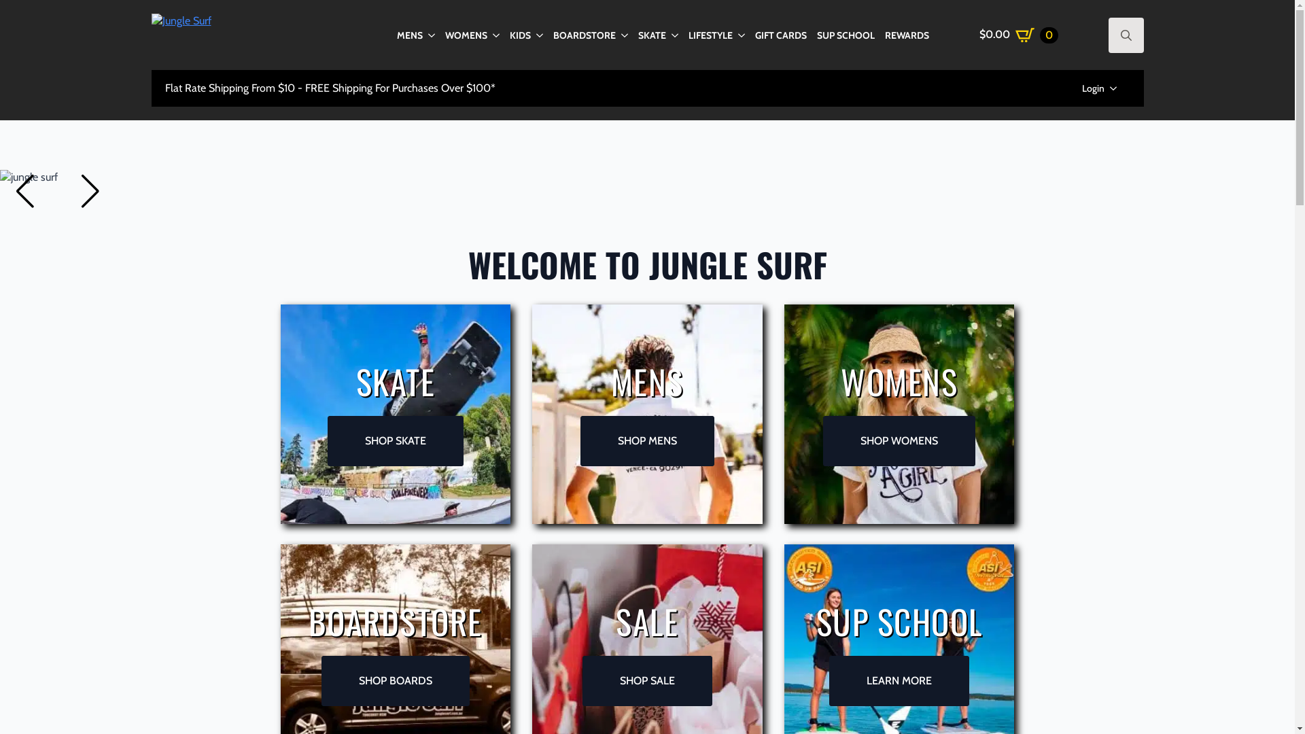 This screenshot has width=1305, height=734. What do you see at coordinates (899, 681) in the screenshot?
I see `LEARN MORE` at bounding box center [899, 681].